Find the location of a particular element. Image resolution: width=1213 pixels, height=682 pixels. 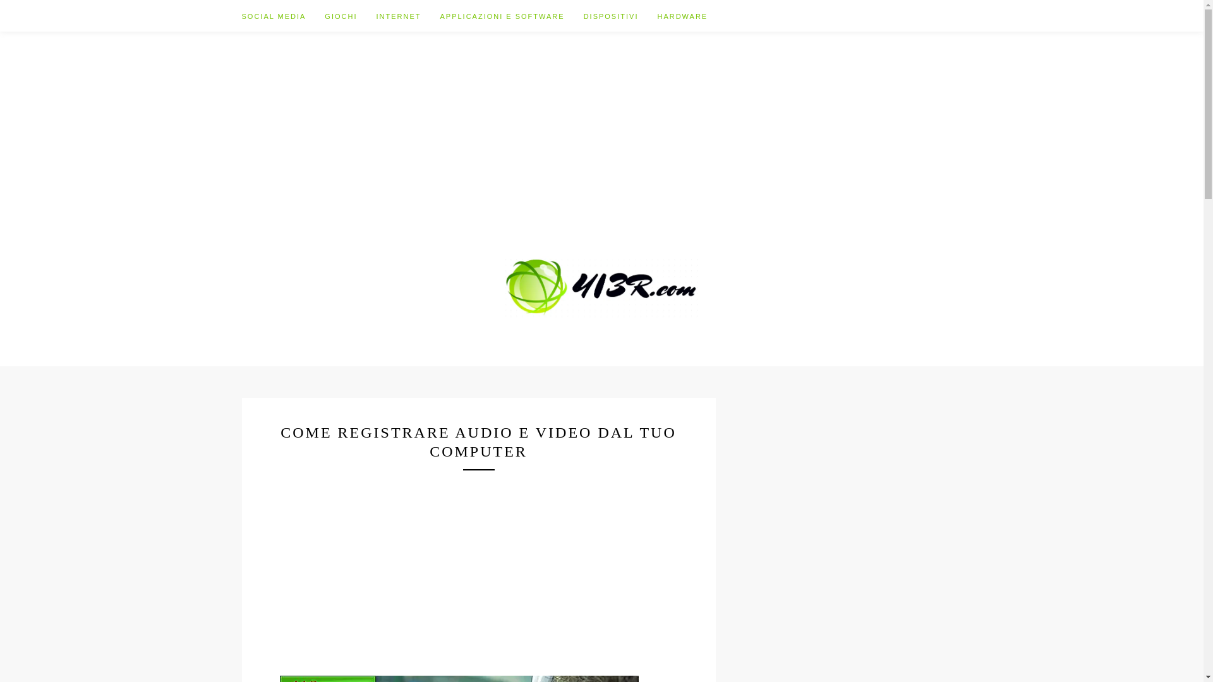

HARDWARE is located at coordinates (682, 16).